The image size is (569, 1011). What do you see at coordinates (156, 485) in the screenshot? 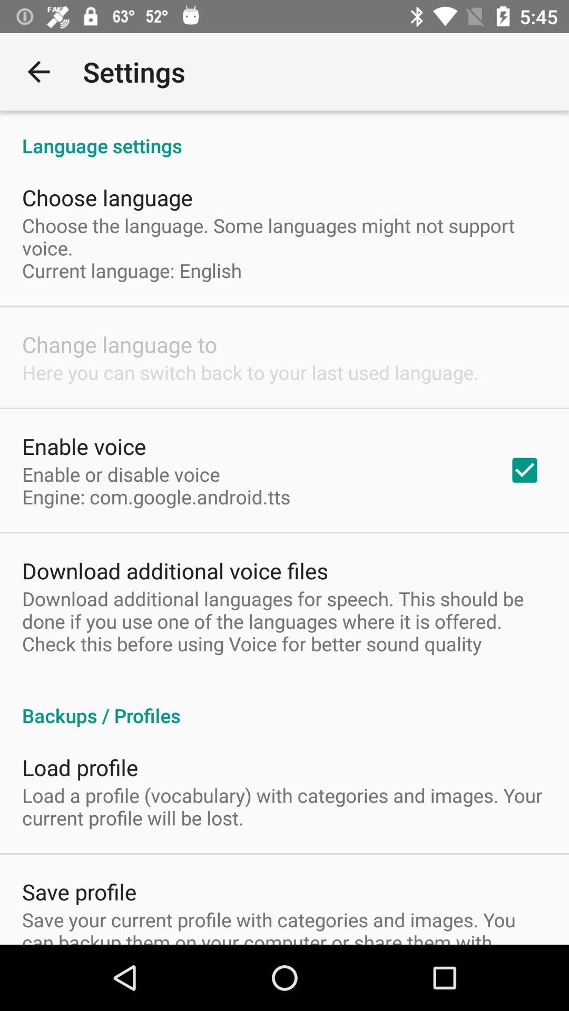
I see `scroll to the enable or disable icon` at bounding box center [156, 485].